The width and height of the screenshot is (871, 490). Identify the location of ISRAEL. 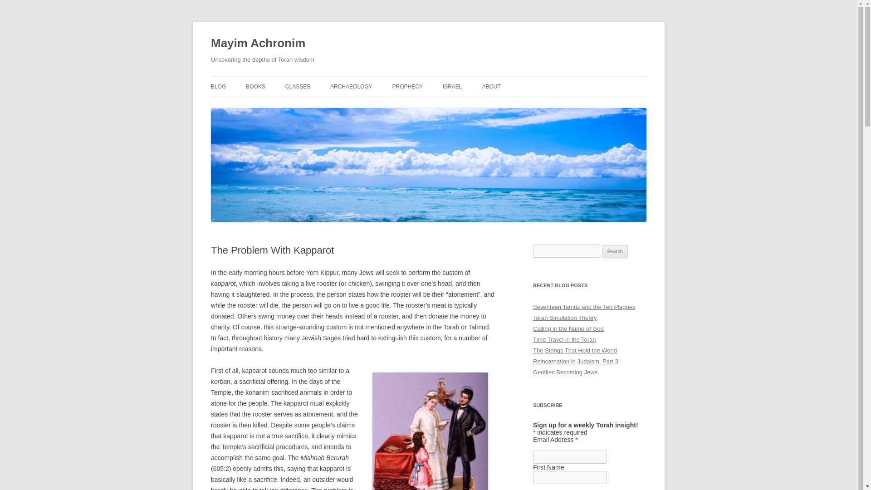
(452, 86).